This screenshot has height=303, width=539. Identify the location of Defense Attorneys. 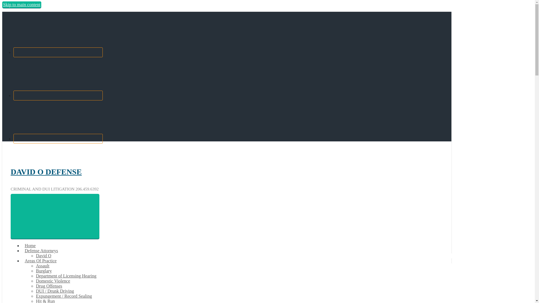
(42, 250).